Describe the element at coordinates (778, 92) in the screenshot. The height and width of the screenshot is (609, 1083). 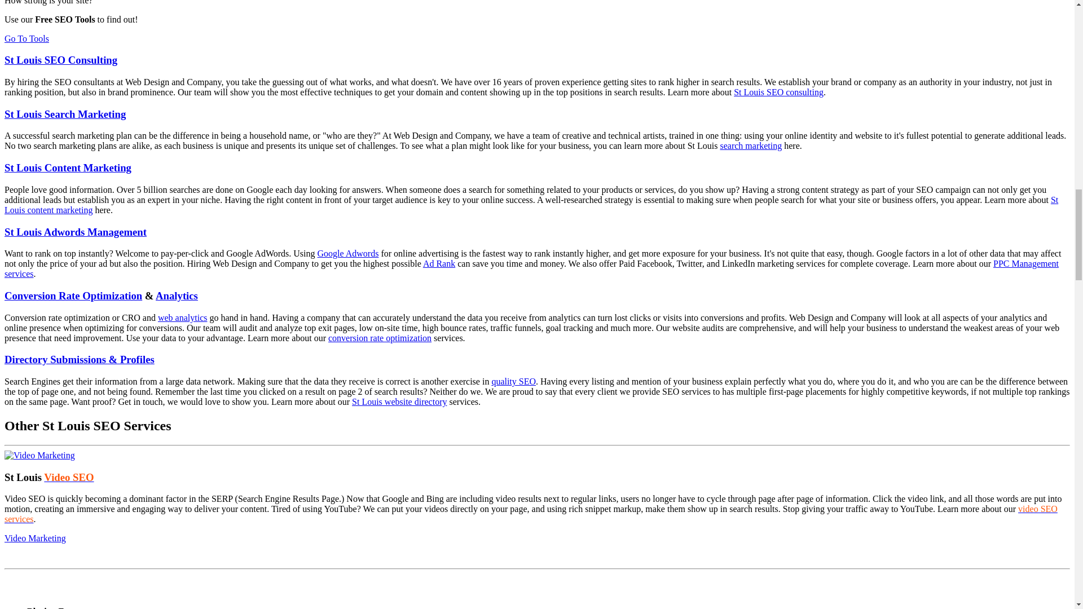
I see `St Louis SEO consulting` at that location.